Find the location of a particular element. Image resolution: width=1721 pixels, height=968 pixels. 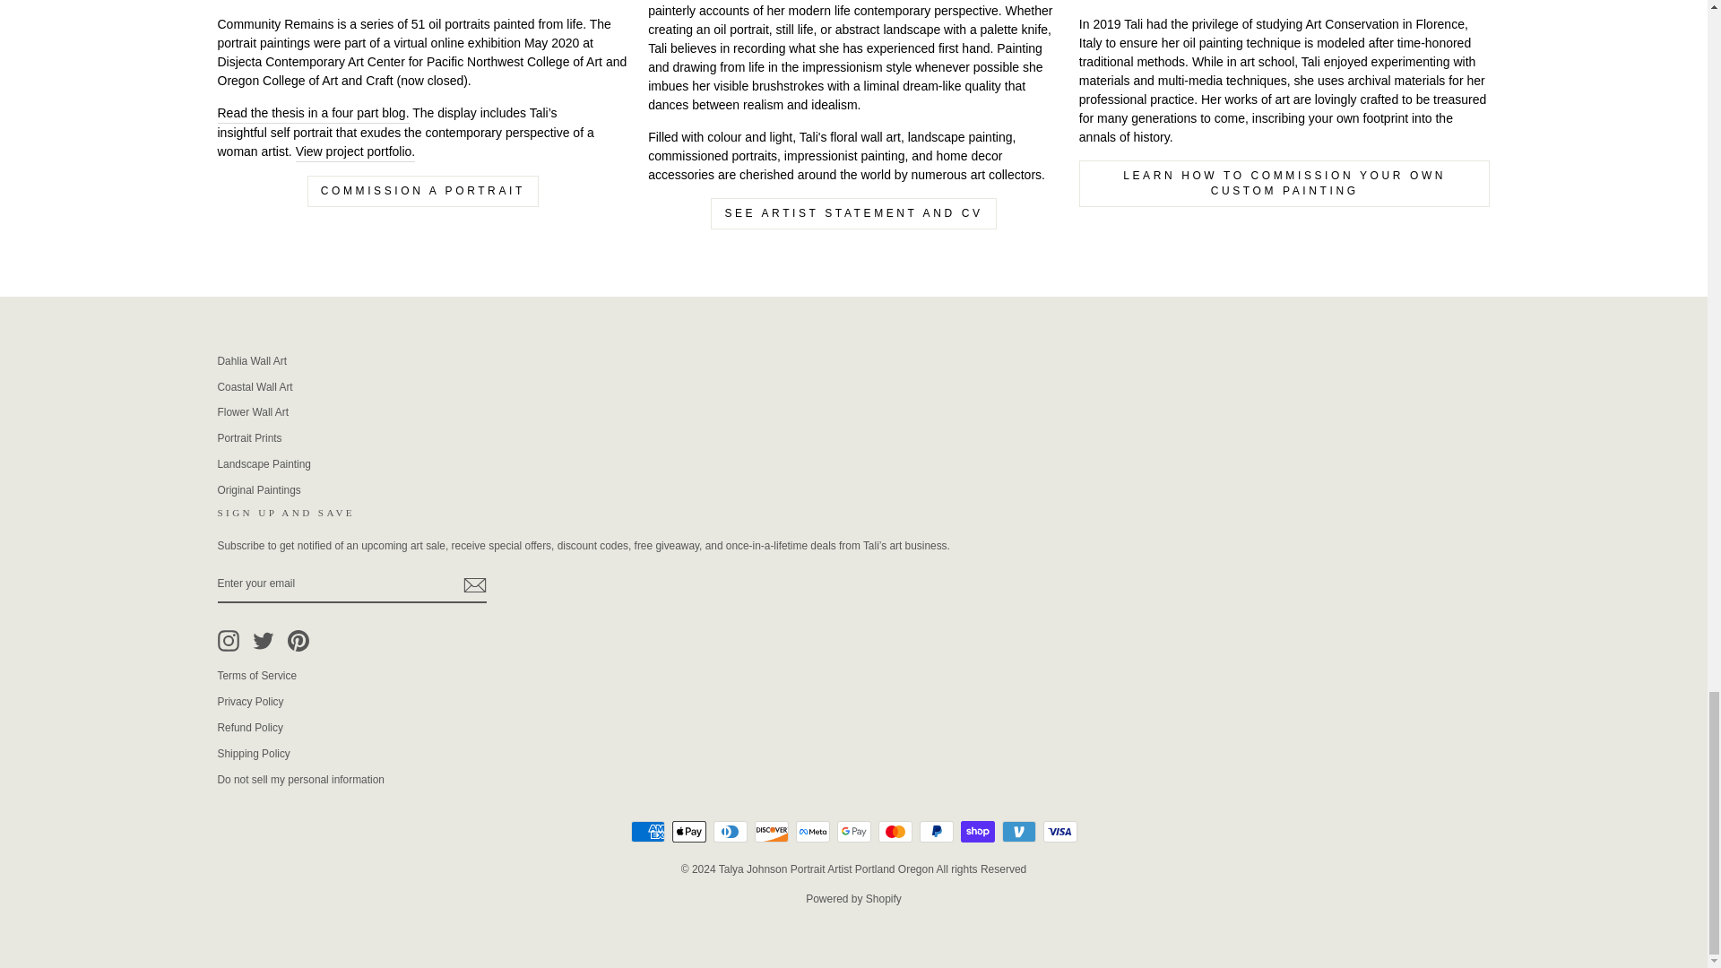

American Express is located at coordinates (647, 831).